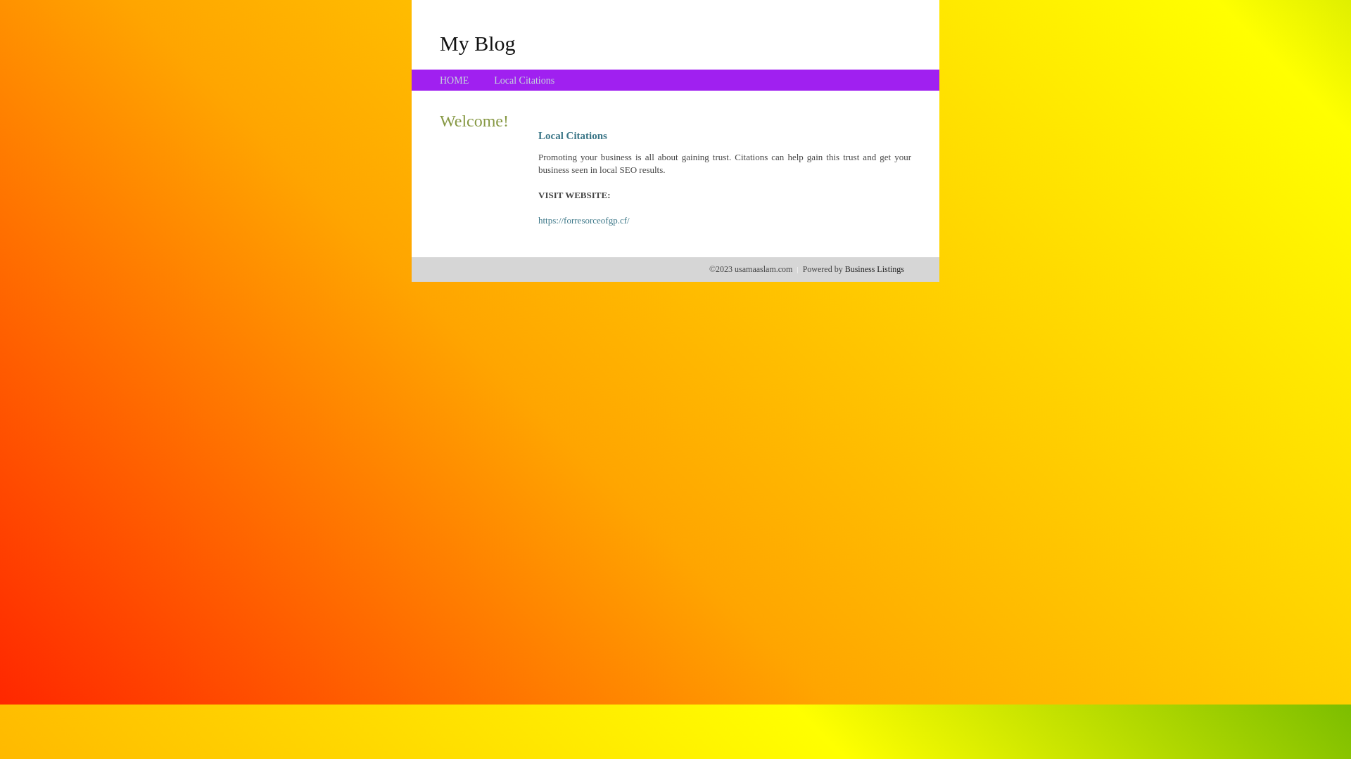 The height and width of the screenshot is (759, 1351). What do you see at coordinates (584, 221) in the screenshot?
I see `https://forresorceofgp.cf/` at bounding box center [584, 221].